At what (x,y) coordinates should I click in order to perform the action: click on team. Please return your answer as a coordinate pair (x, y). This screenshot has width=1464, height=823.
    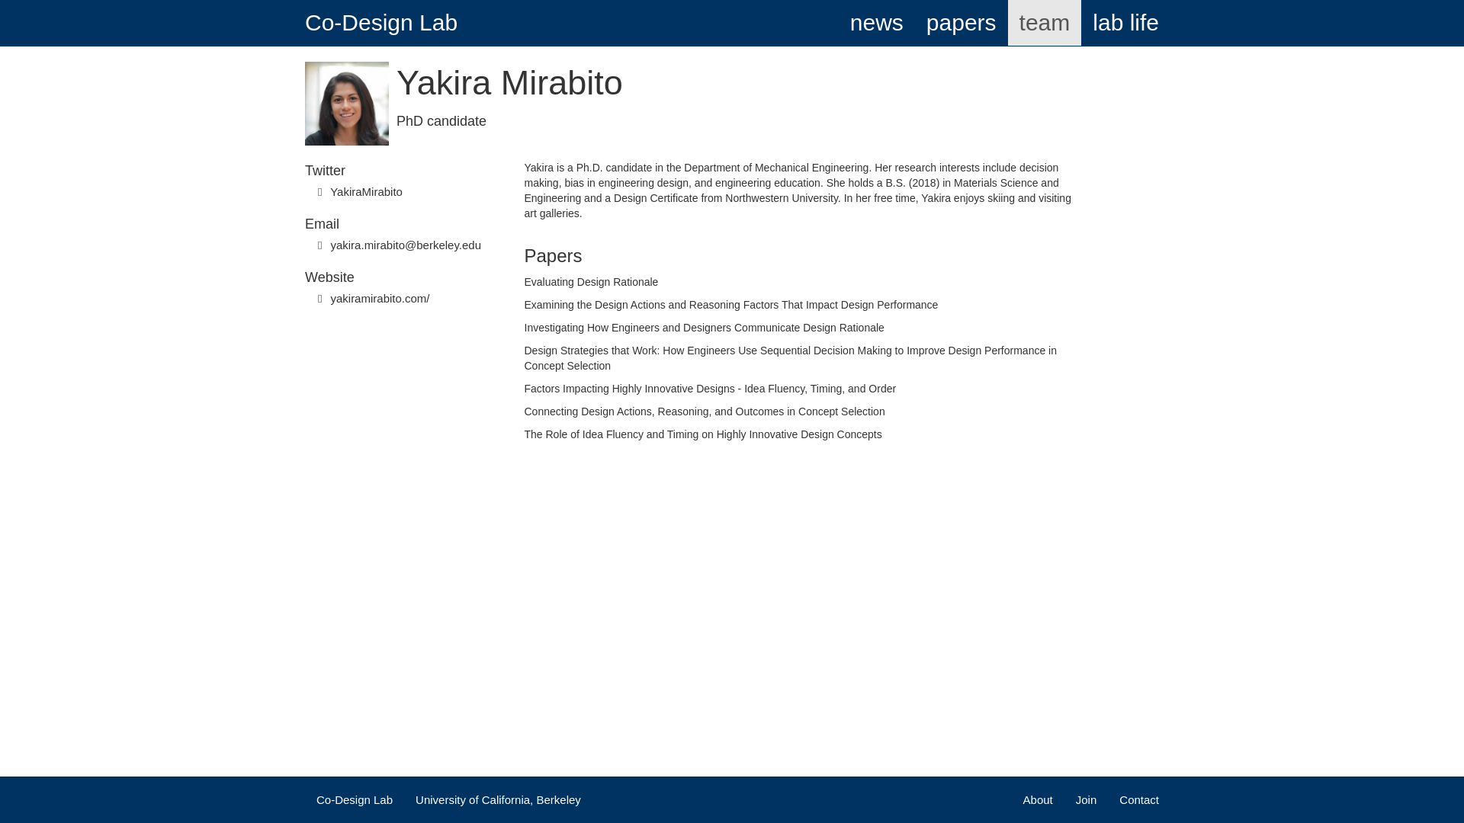
    Looking at the image, I should click on (1045, 23).